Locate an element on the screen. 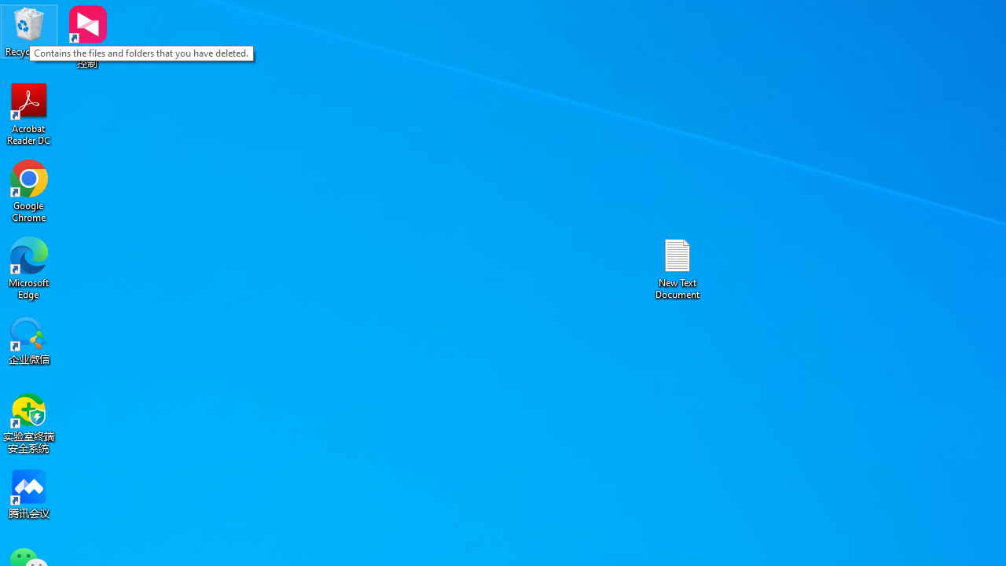 The height and width of the screenshot is (566, 1006). Recycle Bin is located at coordinates (29, 31).